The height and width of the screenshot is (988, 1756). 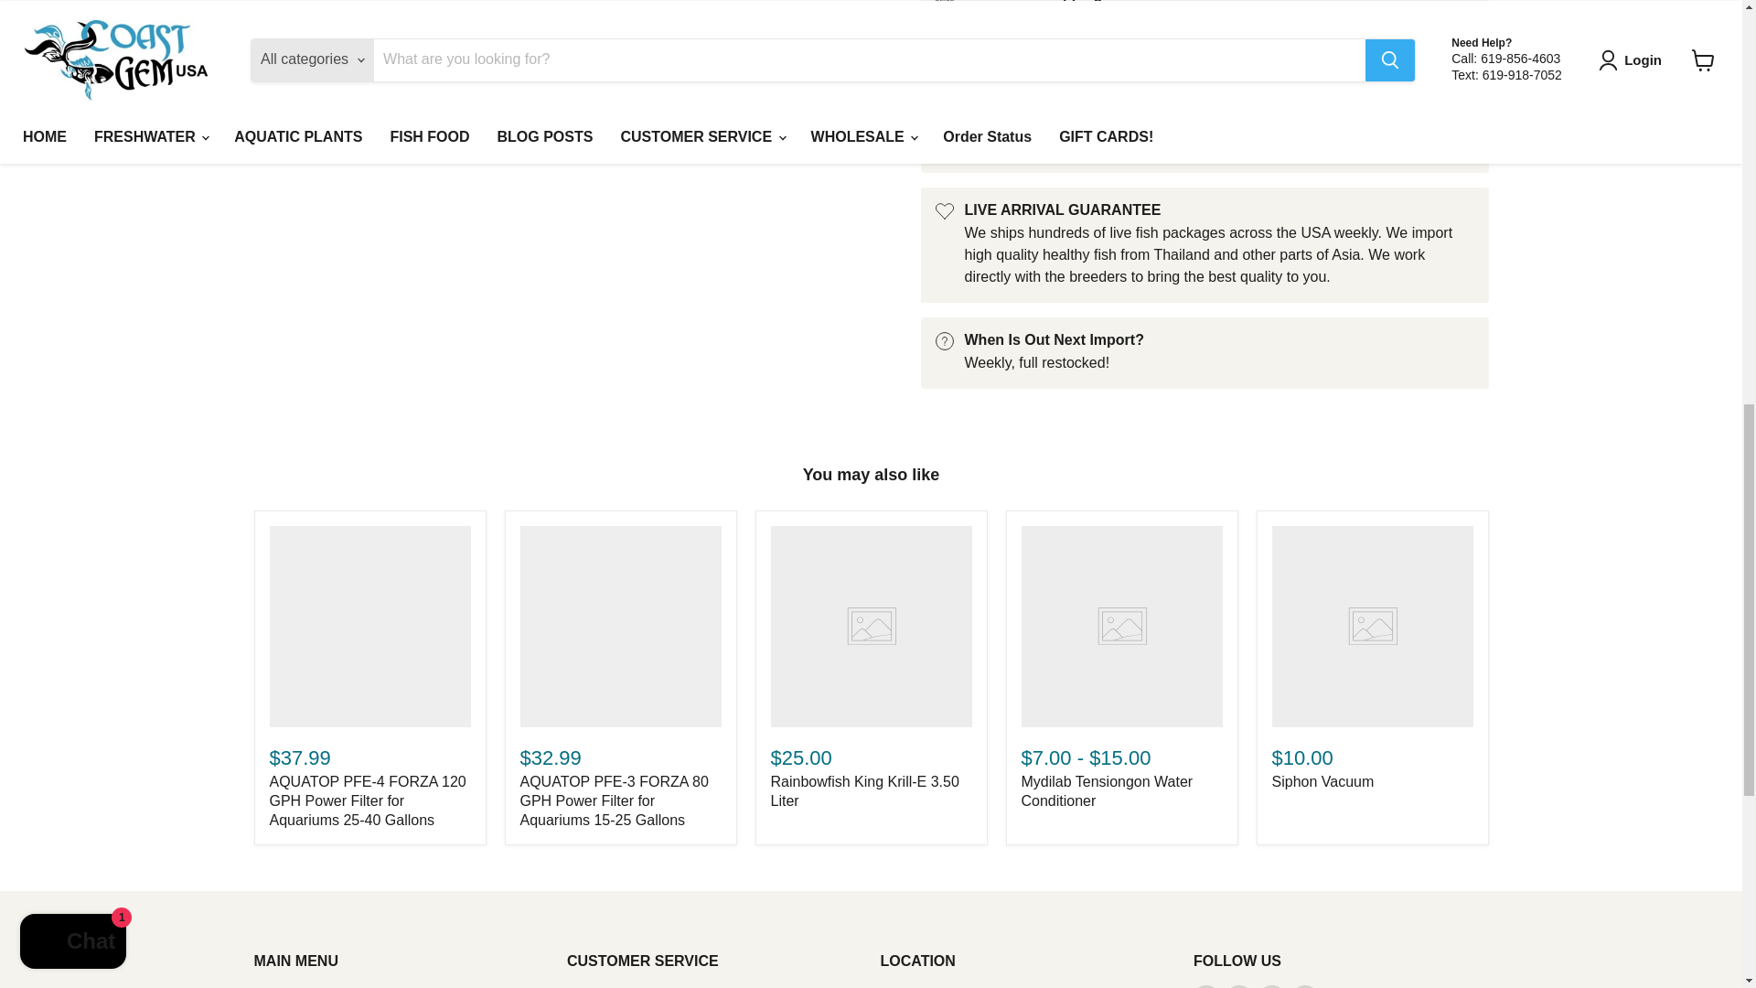 What do you see at coordinates (1305, 986) in the screenshot?
I see `YouTube` at bounding box center [1305, 986].